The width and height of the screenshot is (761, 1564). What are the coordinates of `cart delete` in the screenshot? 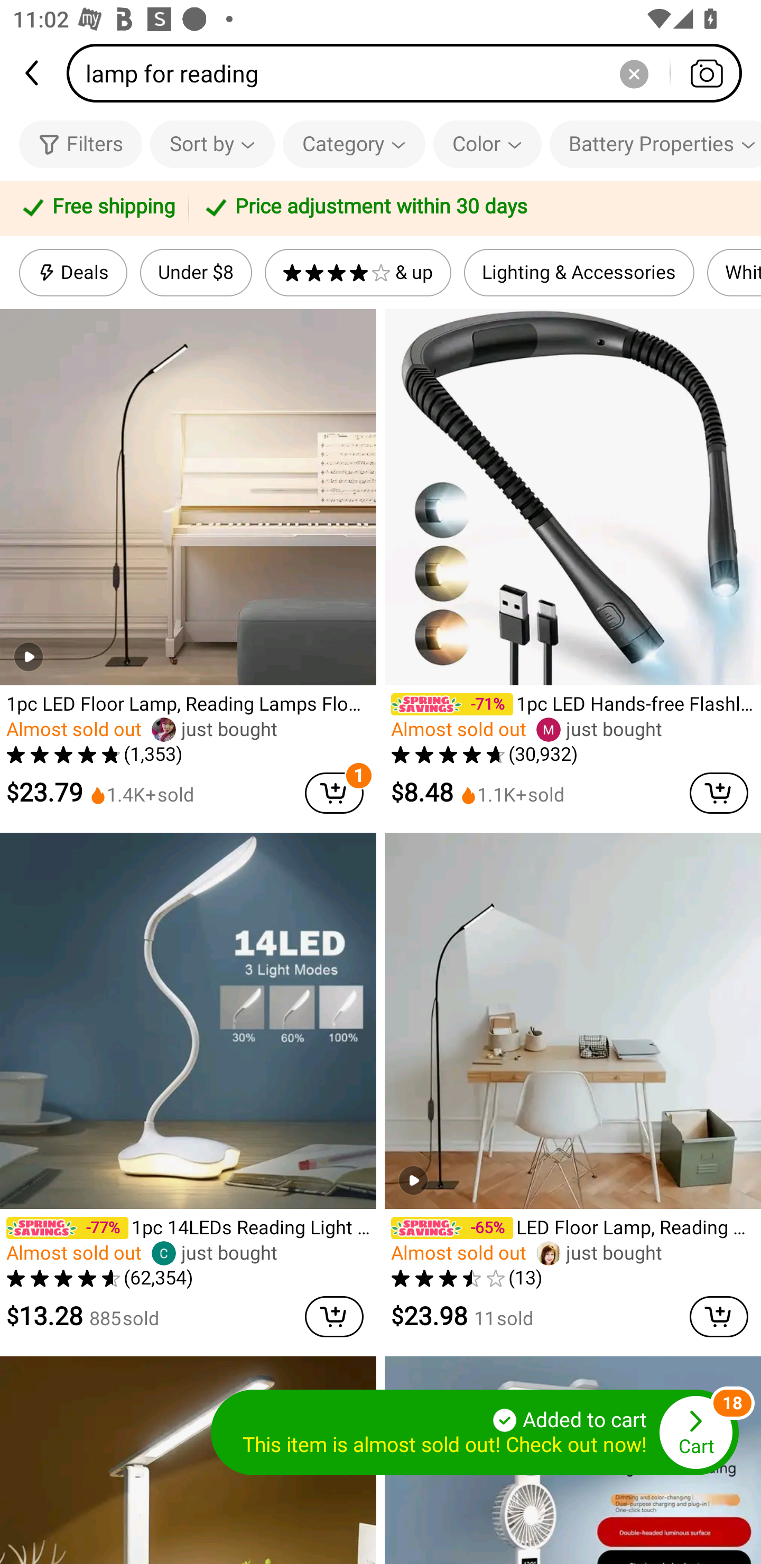 It's located at (334, 793).